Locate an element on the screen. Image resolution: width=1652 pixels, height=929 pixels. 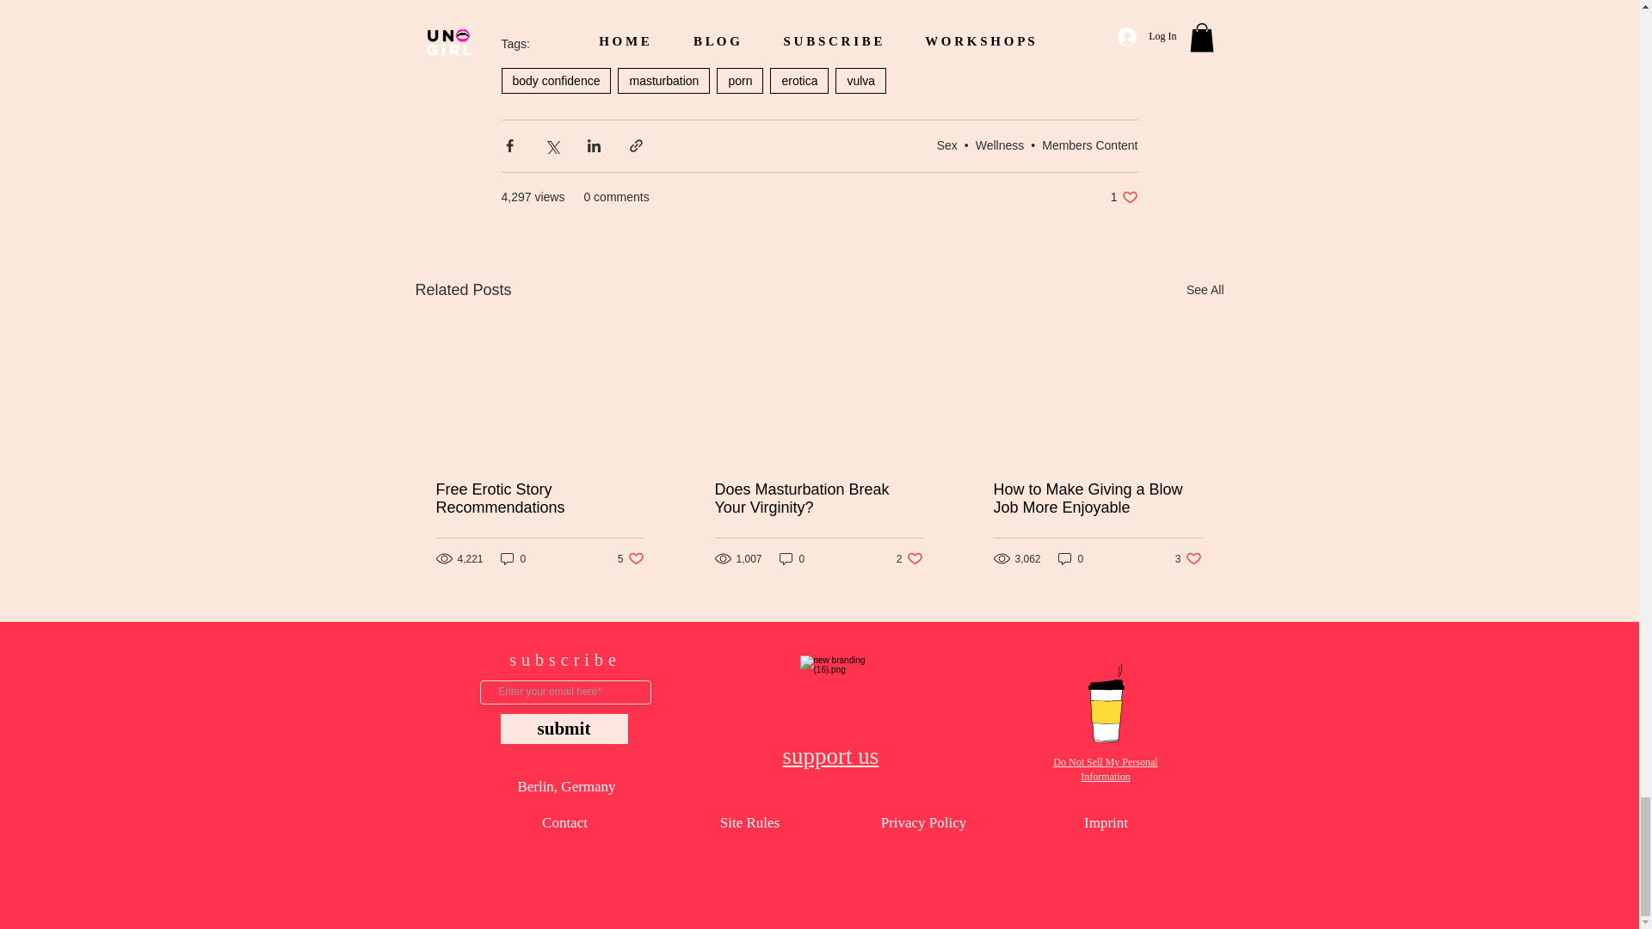
Wellness is located at coordinates (1000, 145).